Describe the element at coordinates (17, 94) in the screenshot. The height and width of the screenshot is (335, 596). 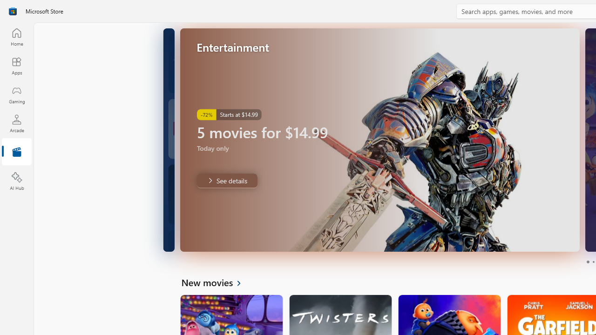
I see `Gaming` at that location.